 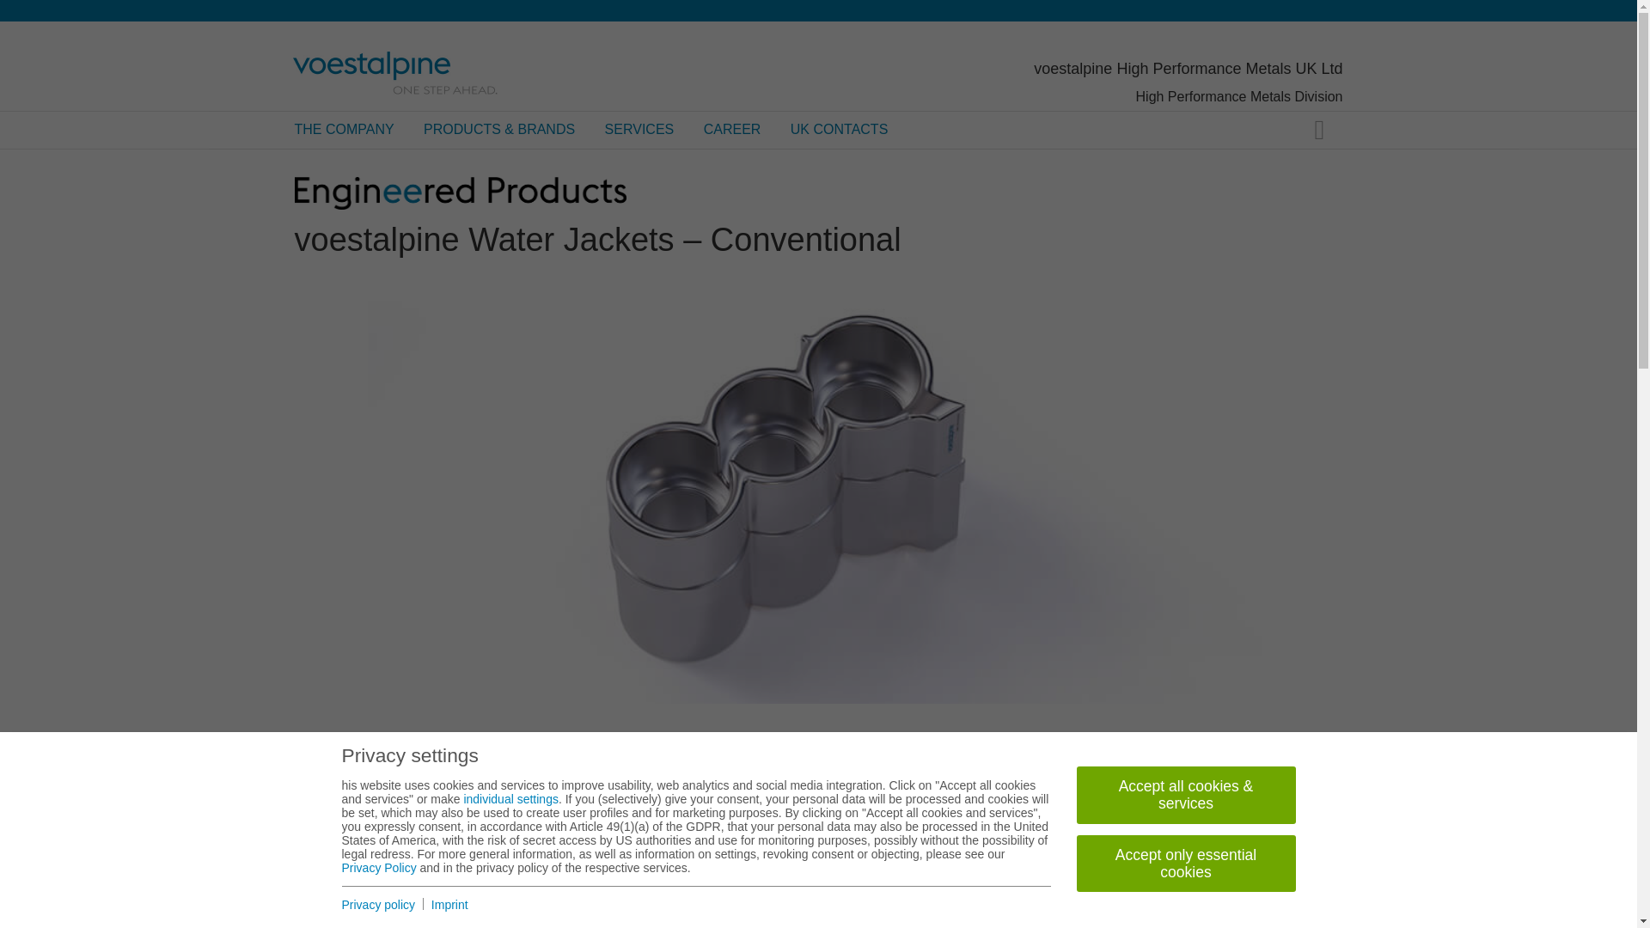 I want to click on SERVICES, so click(x=639, y=129).